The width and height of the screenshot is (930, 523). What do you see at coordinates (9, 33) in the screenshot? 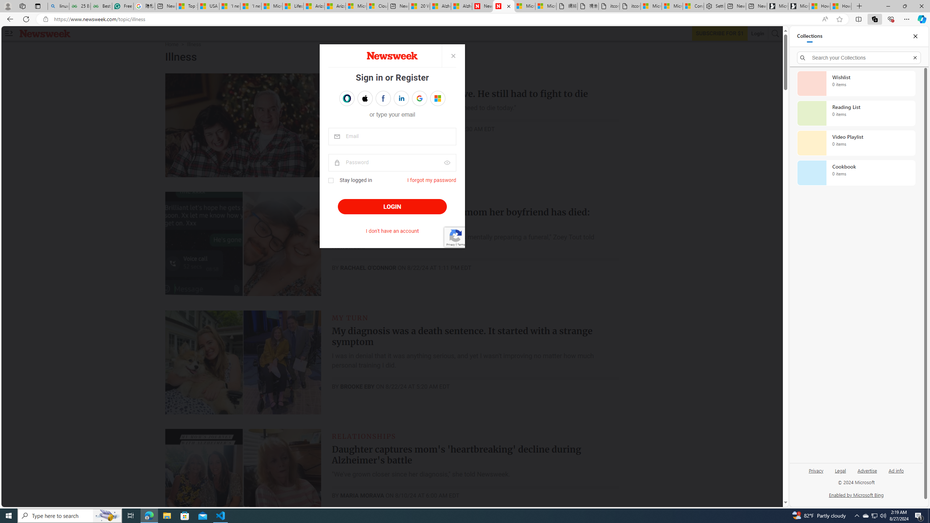
I see `AutomationID: side-arrow` at bounding box center [9, 33].